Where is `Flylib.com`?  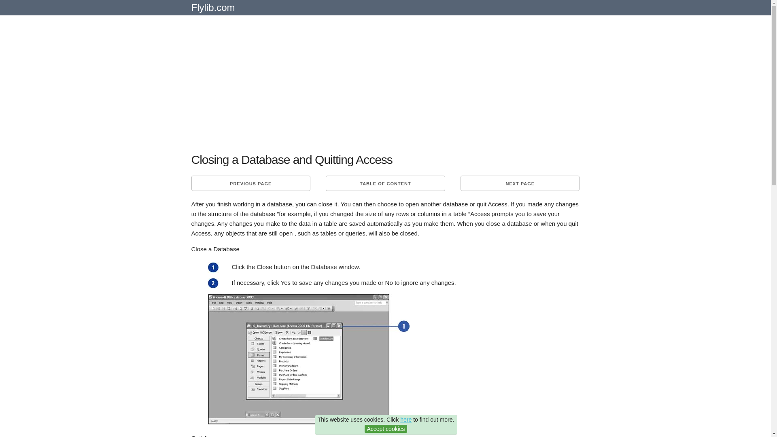 Flylib.com is located at coordinates (213, 11).